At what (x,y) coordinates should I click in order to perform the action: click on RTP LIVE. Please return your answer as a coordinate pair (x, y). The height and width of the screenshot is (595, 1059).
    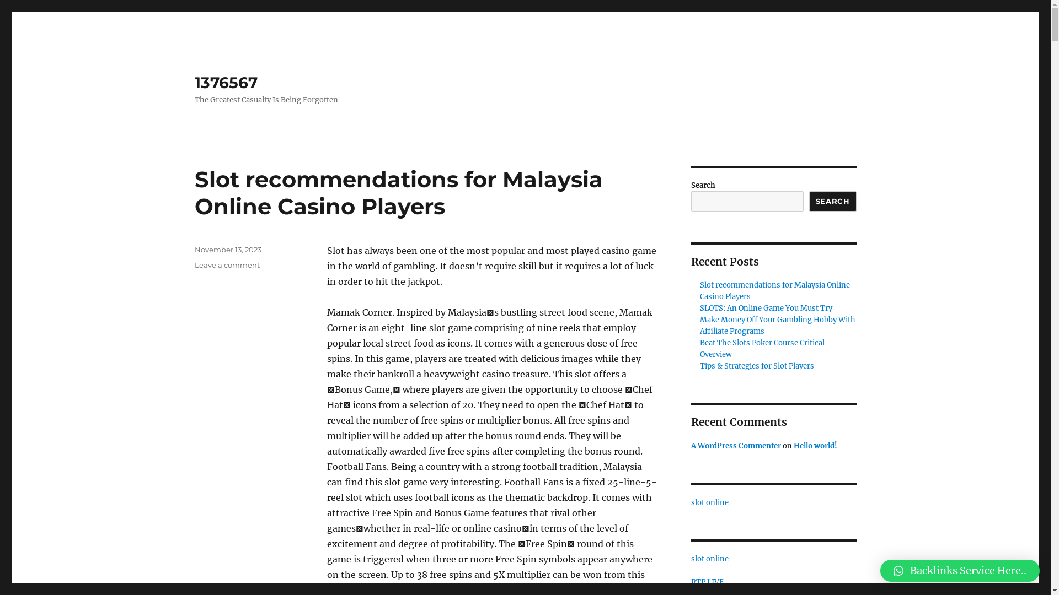
    Looking at the image, I should click on (707, 582).